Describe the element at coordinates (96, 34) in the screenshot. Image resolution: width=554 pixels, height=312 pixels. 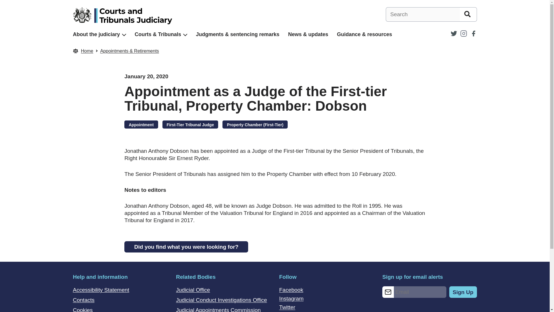
I see `About the judiciary` at that location.